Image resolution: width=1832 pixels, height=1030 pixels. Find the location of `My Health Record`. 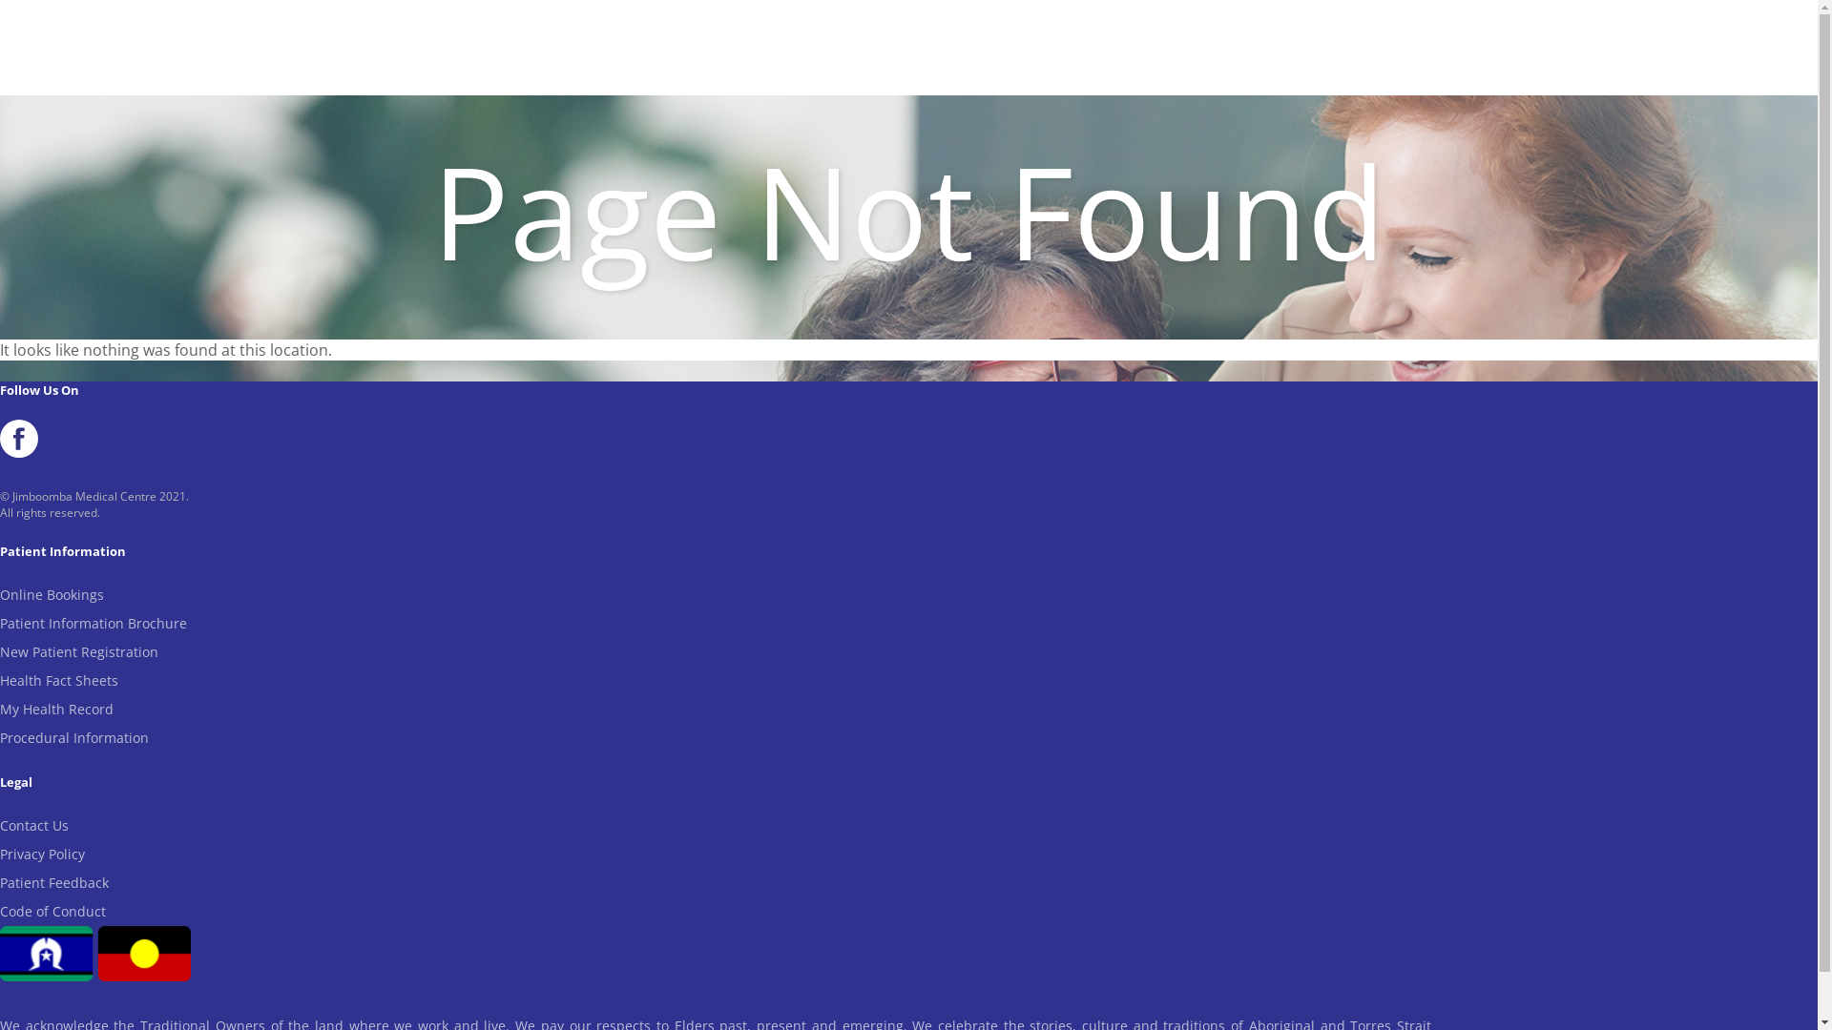

My Health Record is located at coordinates (57, 710).